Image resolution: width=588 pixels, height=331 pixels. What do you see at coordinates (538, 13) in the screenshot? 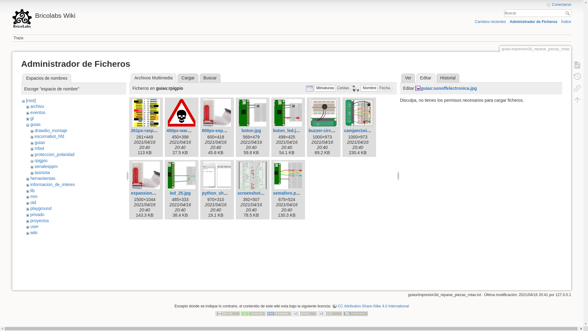
I see `[F]` at bounding box center [538, 13].